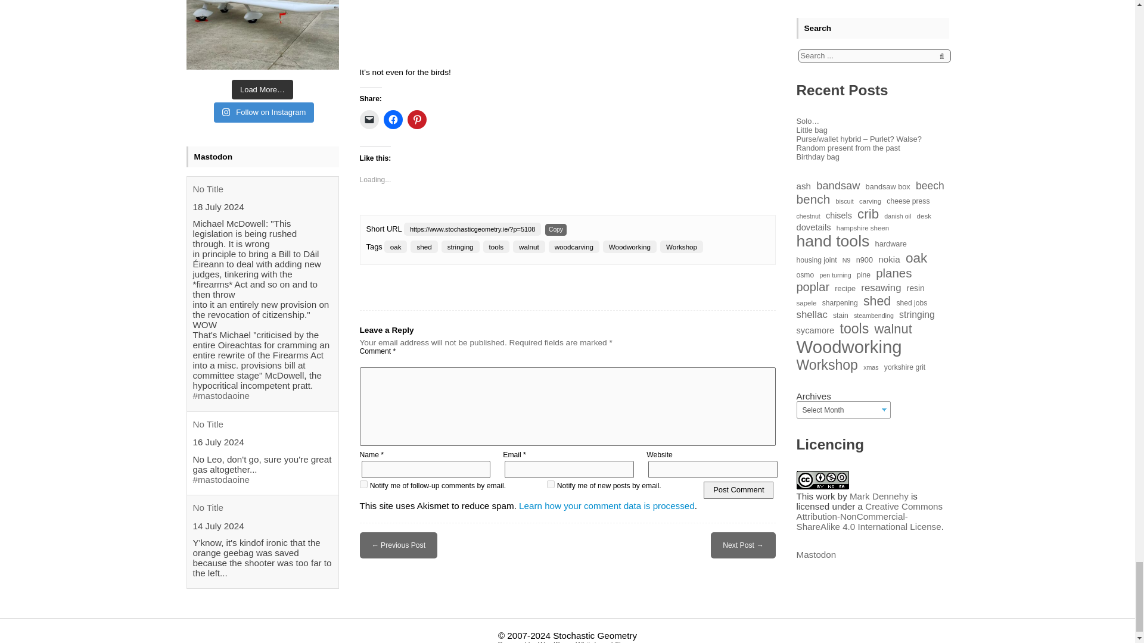  I want to click on Click to share on Pinterest, so click(417, 119).